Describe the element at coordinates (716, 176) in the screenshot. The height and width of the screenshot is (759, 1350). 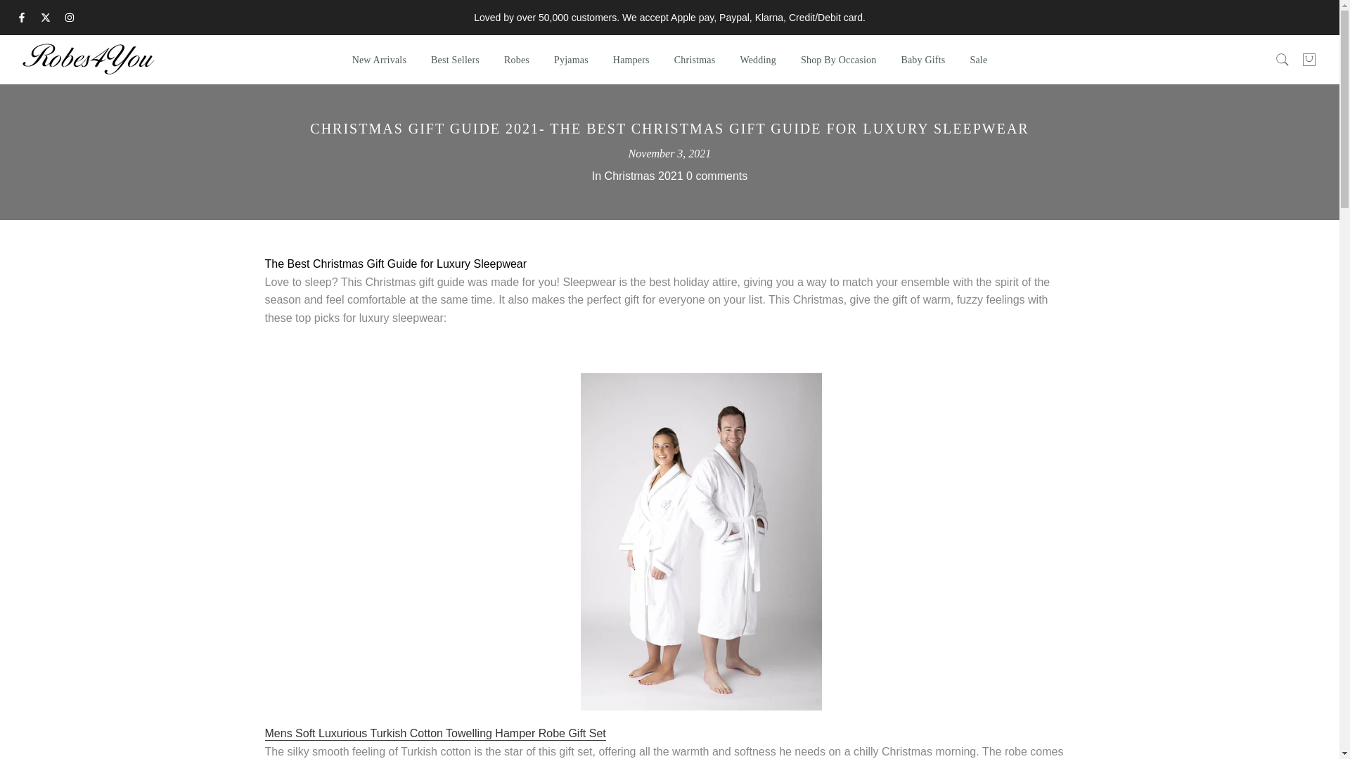
I see `0 comments` at that location.